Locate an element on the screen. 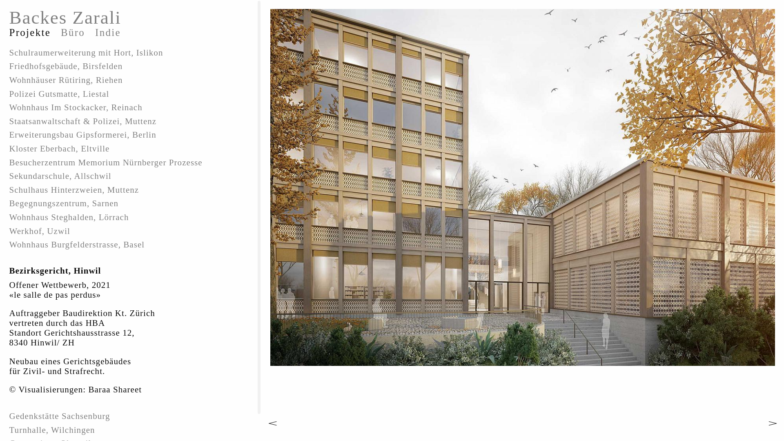  Wohnhaus Burgfelderstrasse, Basel is located at coordinates (131, 245).